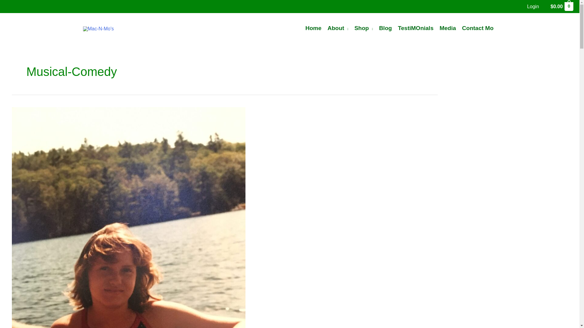 This screenshot has height=328, width=584. I want to click on TestiMOnials, so click(415, 28).